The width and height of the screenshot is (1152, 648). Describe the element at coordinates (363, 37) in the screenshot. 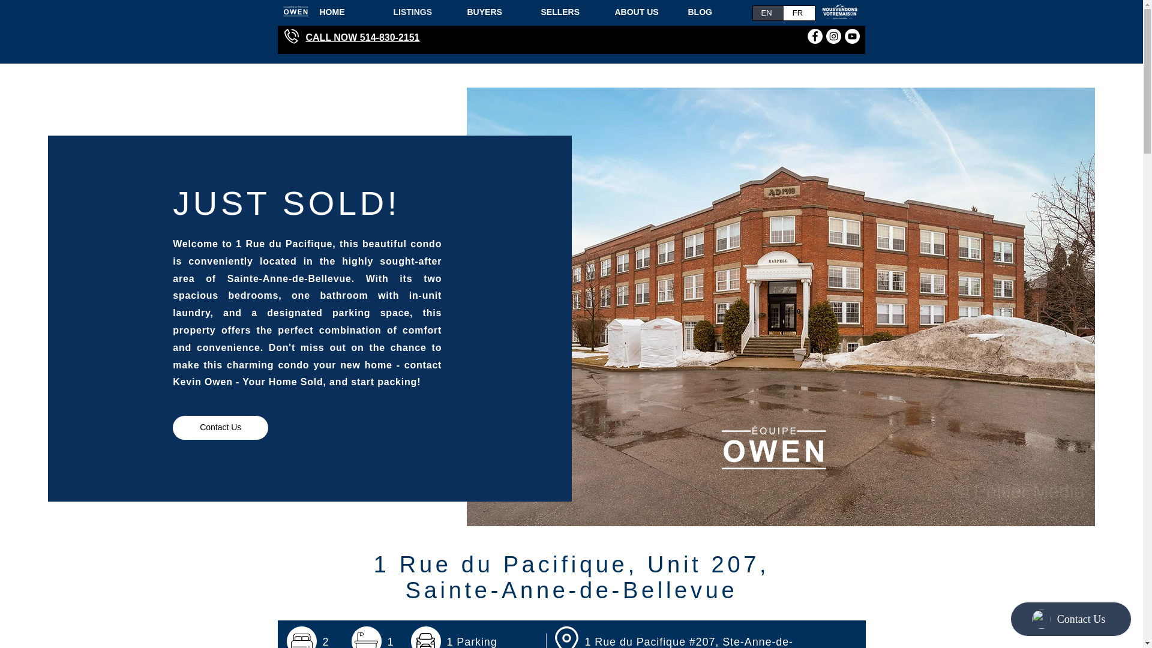

I see `CALL NOW 514-830-2151` at that location.